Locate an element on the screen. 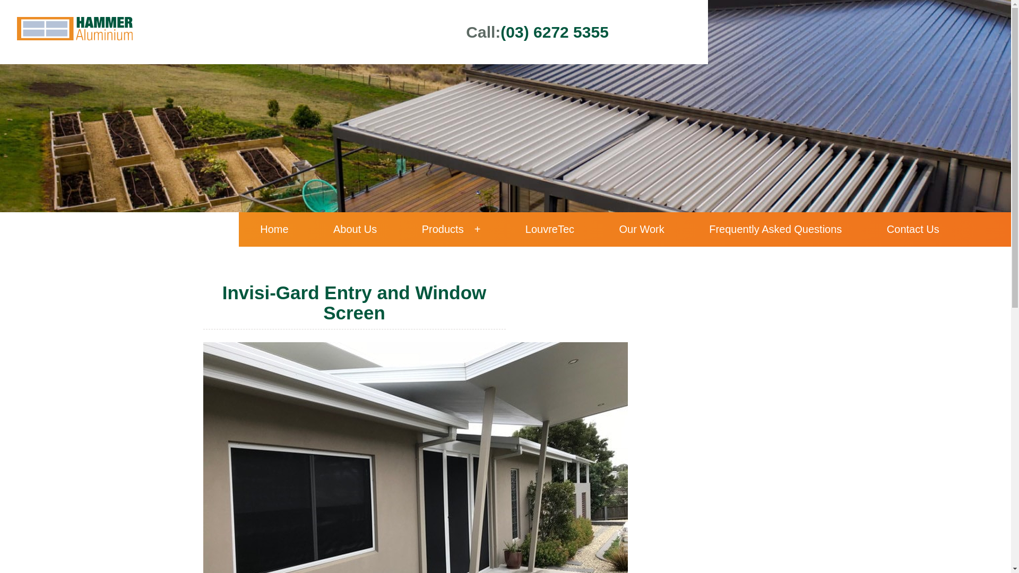  (03) 6272 5355 is located at coordinates (555, 32).